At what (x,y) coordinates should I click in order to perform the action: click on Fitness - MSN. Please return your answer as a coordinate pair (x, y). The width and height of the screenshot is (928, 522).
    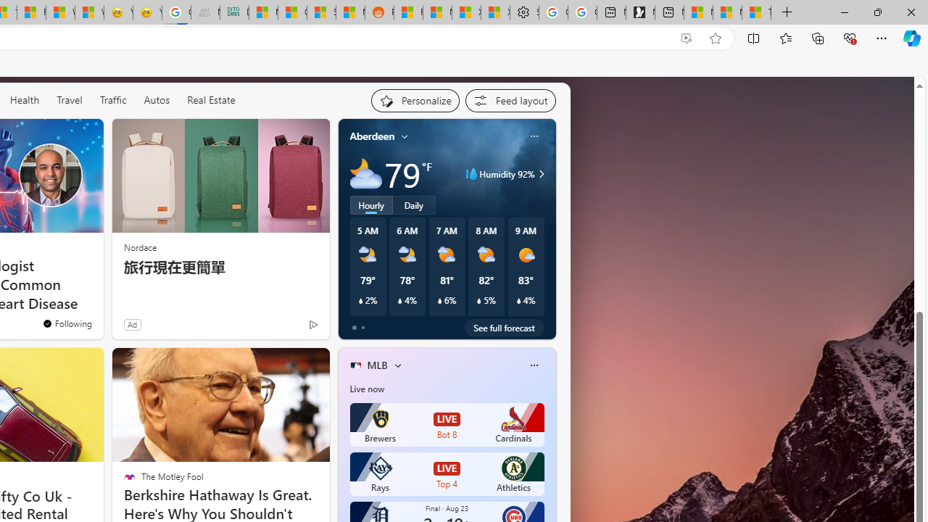
    Looking at the image, I should click on (31, 13).